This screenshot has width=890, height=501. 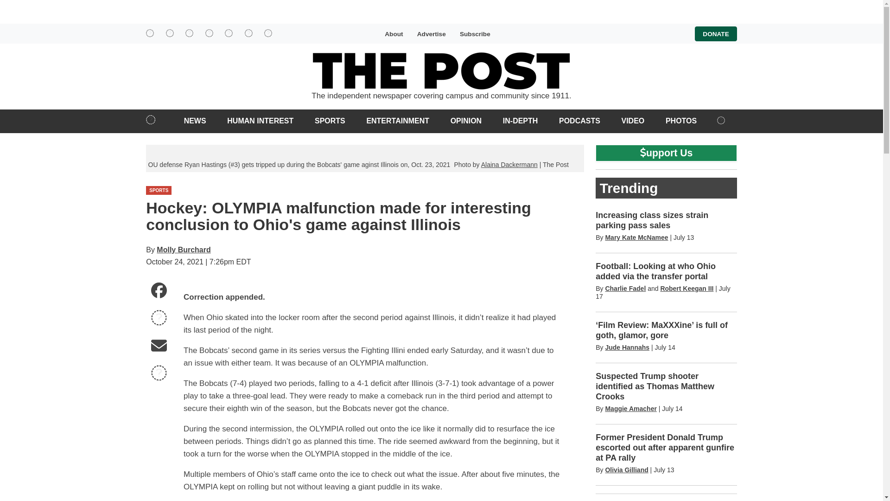 What do you see at coordinates (520, 121) in the screenshot?
I see `In-Depth` at bounding box center [520, 121].